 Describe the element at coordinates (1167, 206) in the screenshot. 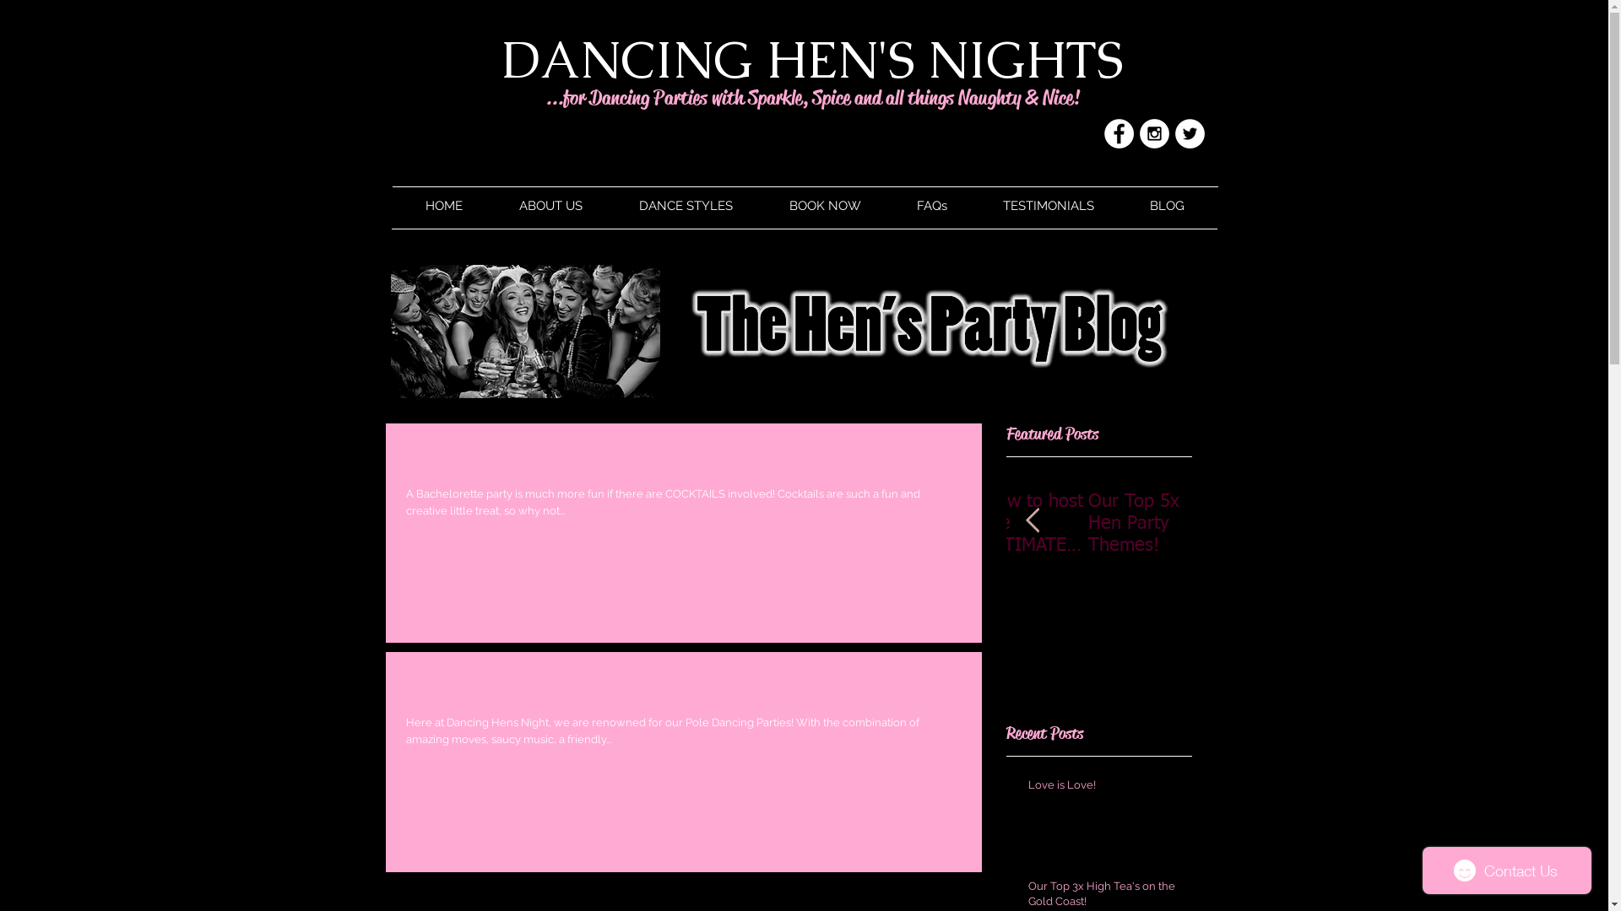

I see `BLOG` at that location.